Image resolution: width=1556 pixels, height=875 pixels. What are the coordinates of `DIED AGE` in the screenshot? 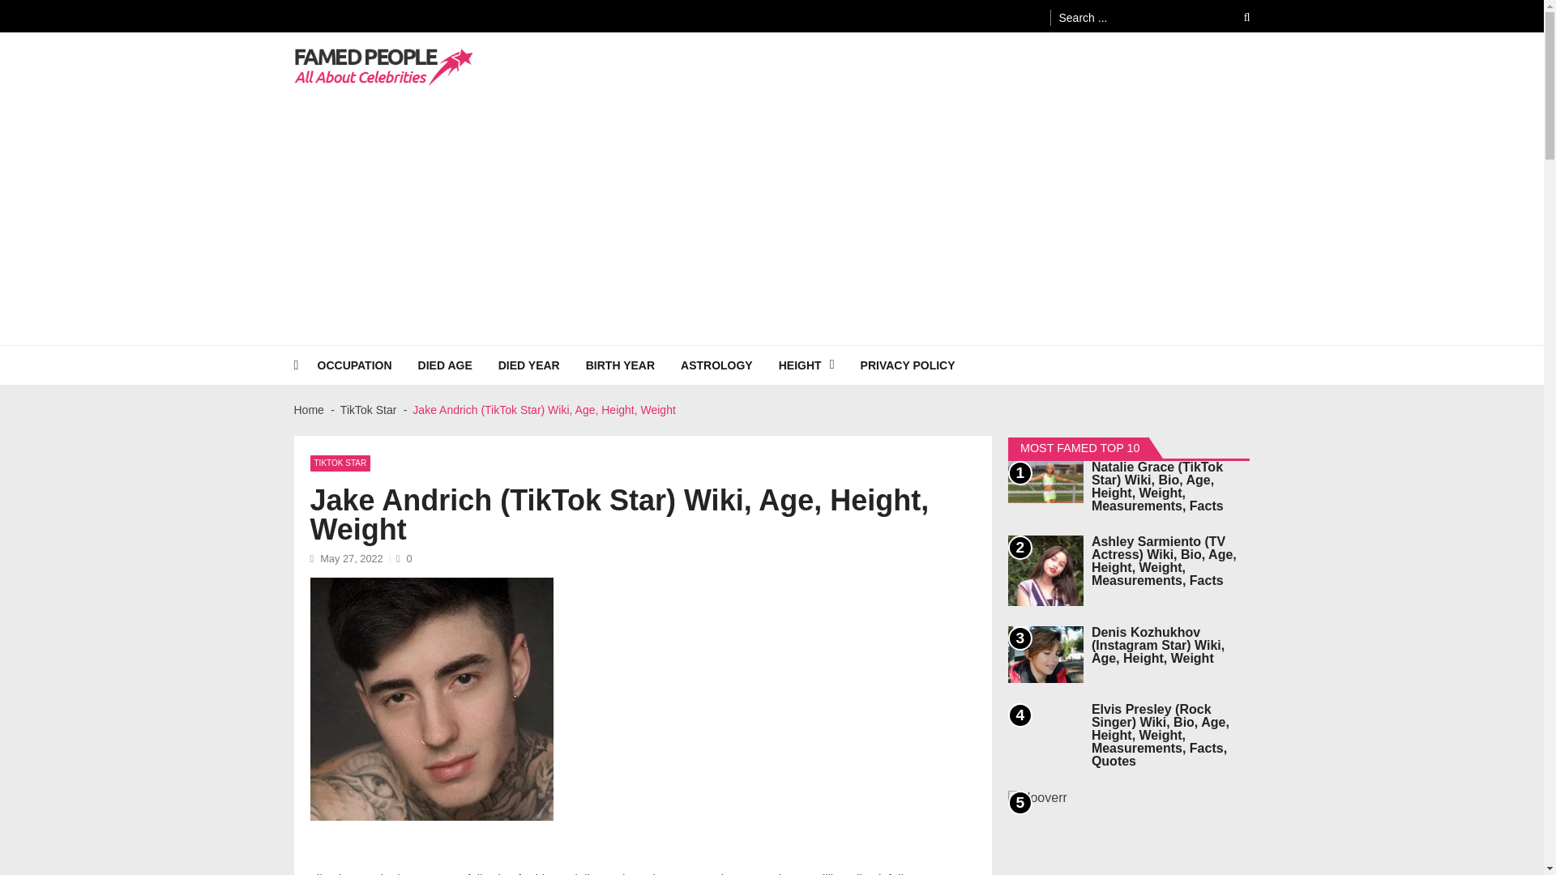 It's located at (458, 365).